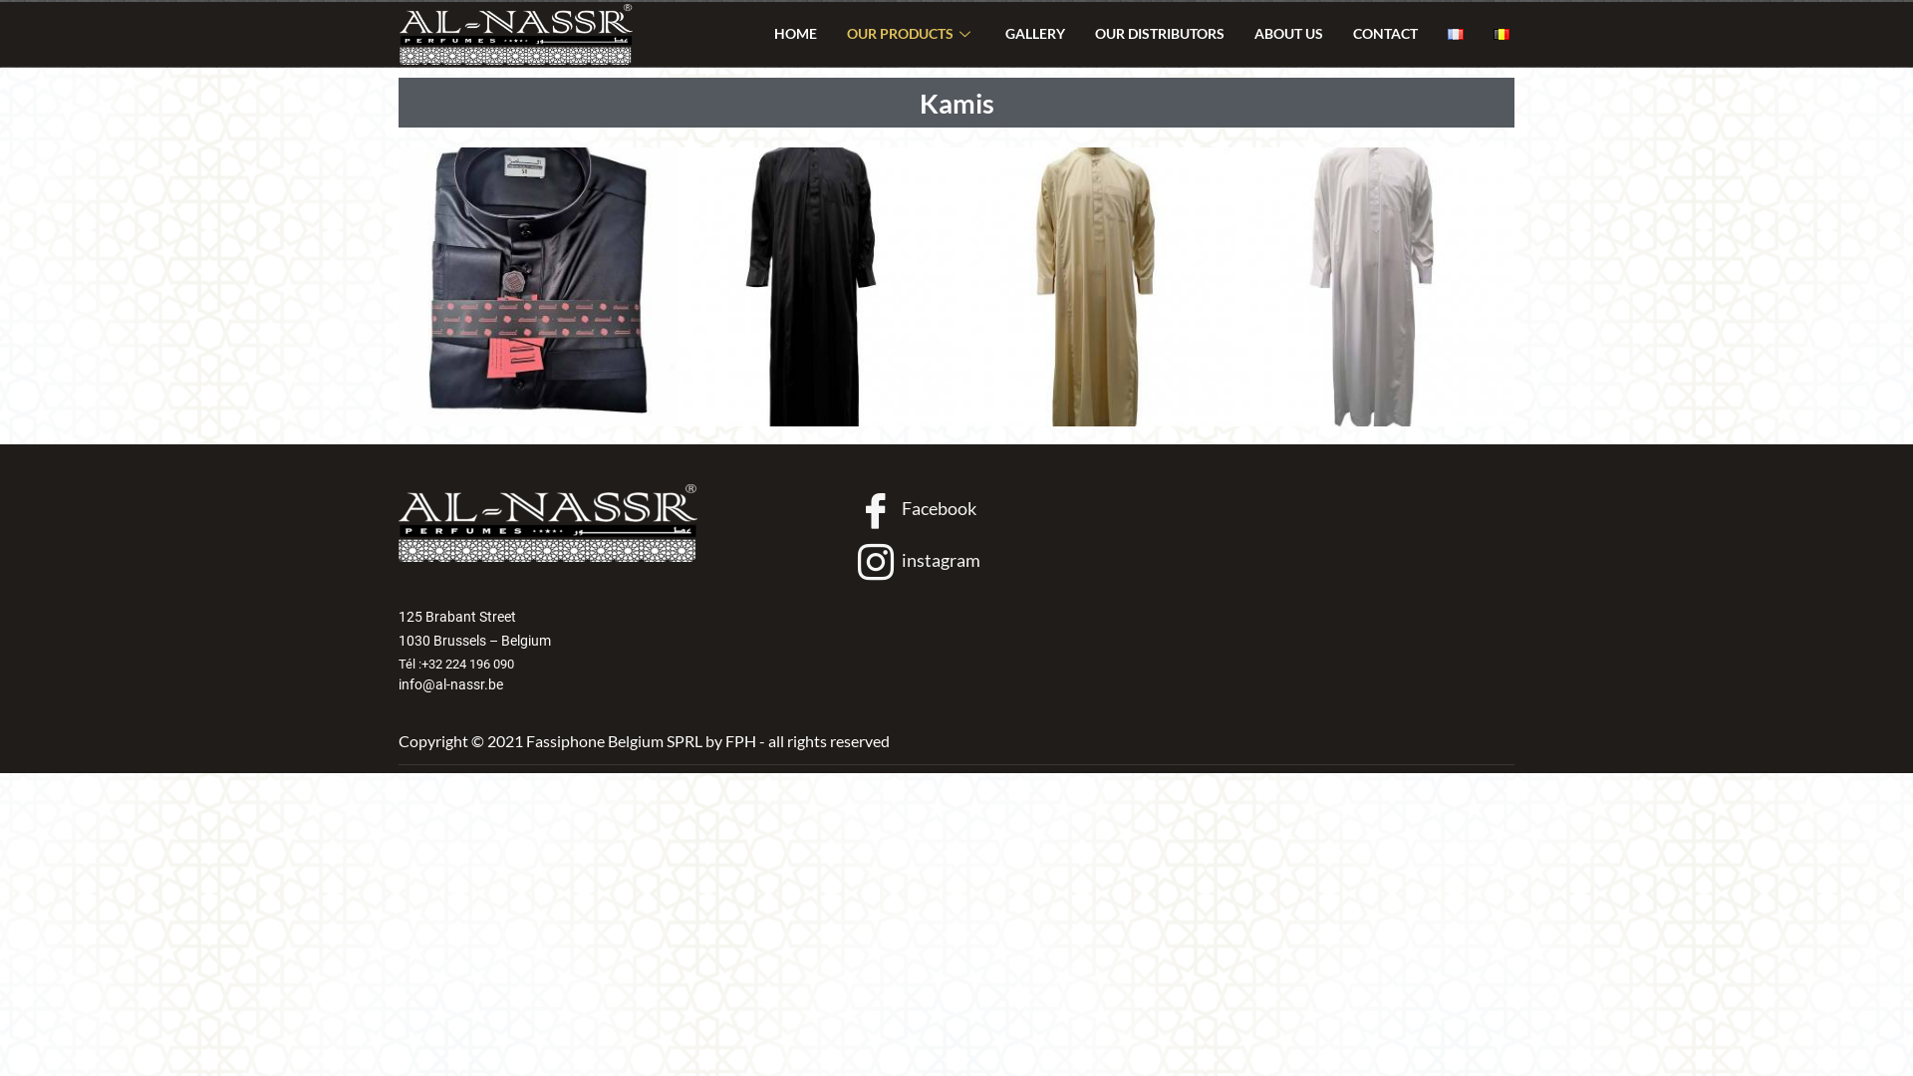 Image resolution: width=1913 pixels, height=1076 pixels. What do you see at coordinates (919, 562) in the screenshot?
I see `instagram` at bounding box center [919, 562].